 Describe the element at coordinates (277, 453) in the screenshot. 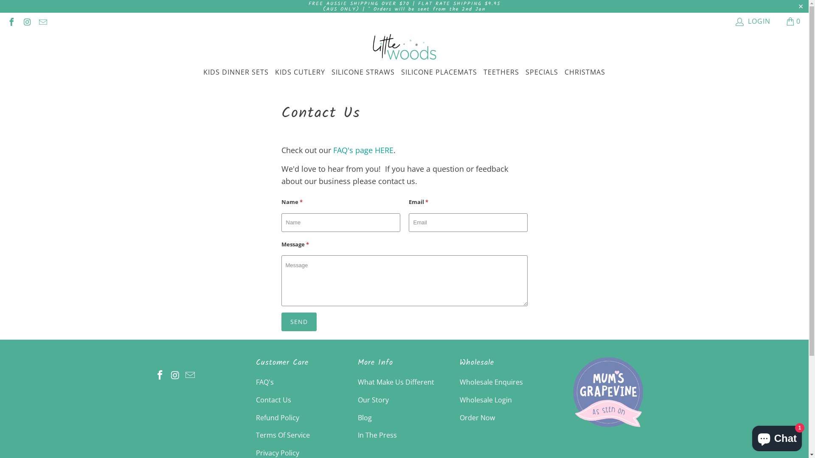

I see `Privacy Policy` at that location.